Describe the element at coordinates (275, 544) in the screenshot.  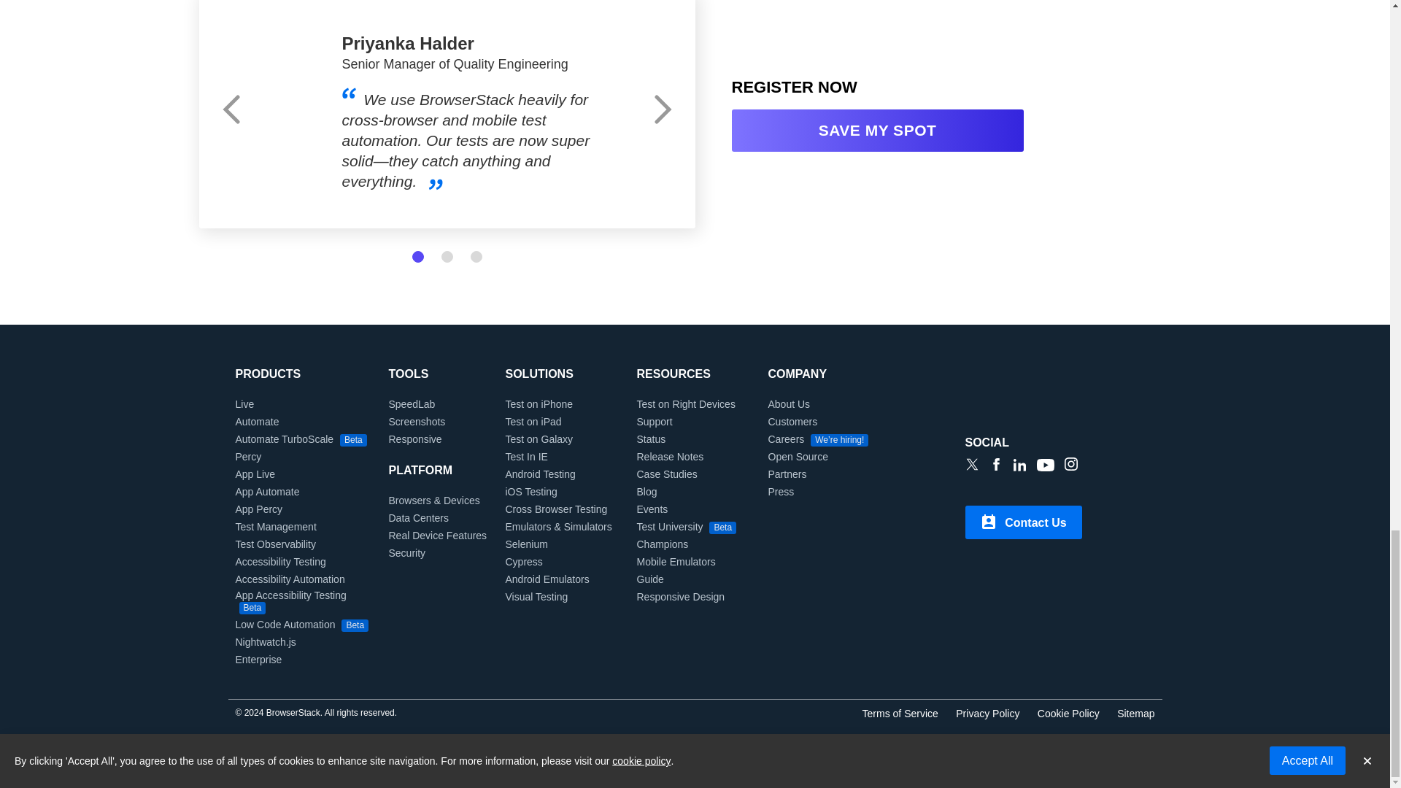
I see `Test Observability` at that location.